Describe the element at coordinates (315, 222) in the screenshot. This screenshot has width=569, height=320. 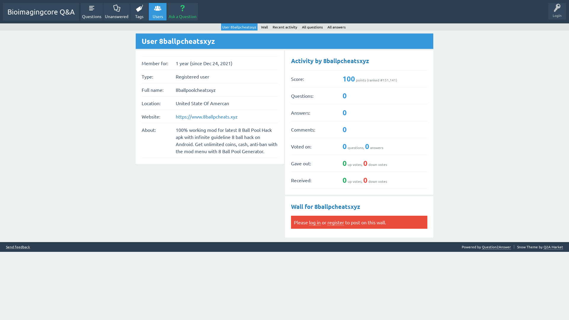
I see `log in` at that location.